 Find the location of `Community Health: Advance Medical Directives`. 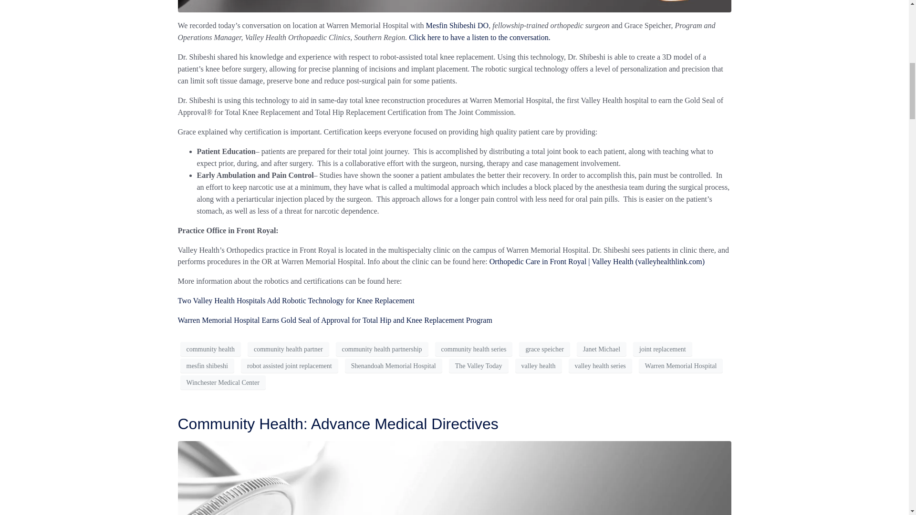

Community Health: Advance Medical Directives is located at coordinates (338, 423).